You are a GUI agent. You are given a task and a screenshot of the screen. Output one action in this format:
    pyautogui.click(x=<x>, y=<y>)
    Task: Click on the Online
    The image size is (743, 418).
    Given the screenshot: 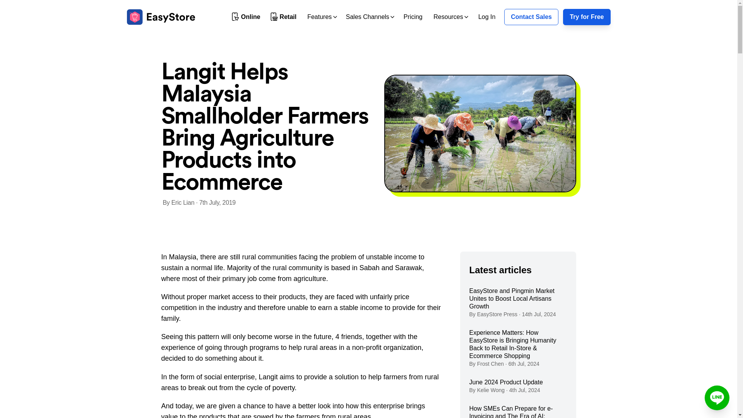 What is the action you would take?
    pyautogui.click(x=246, y=17)
    